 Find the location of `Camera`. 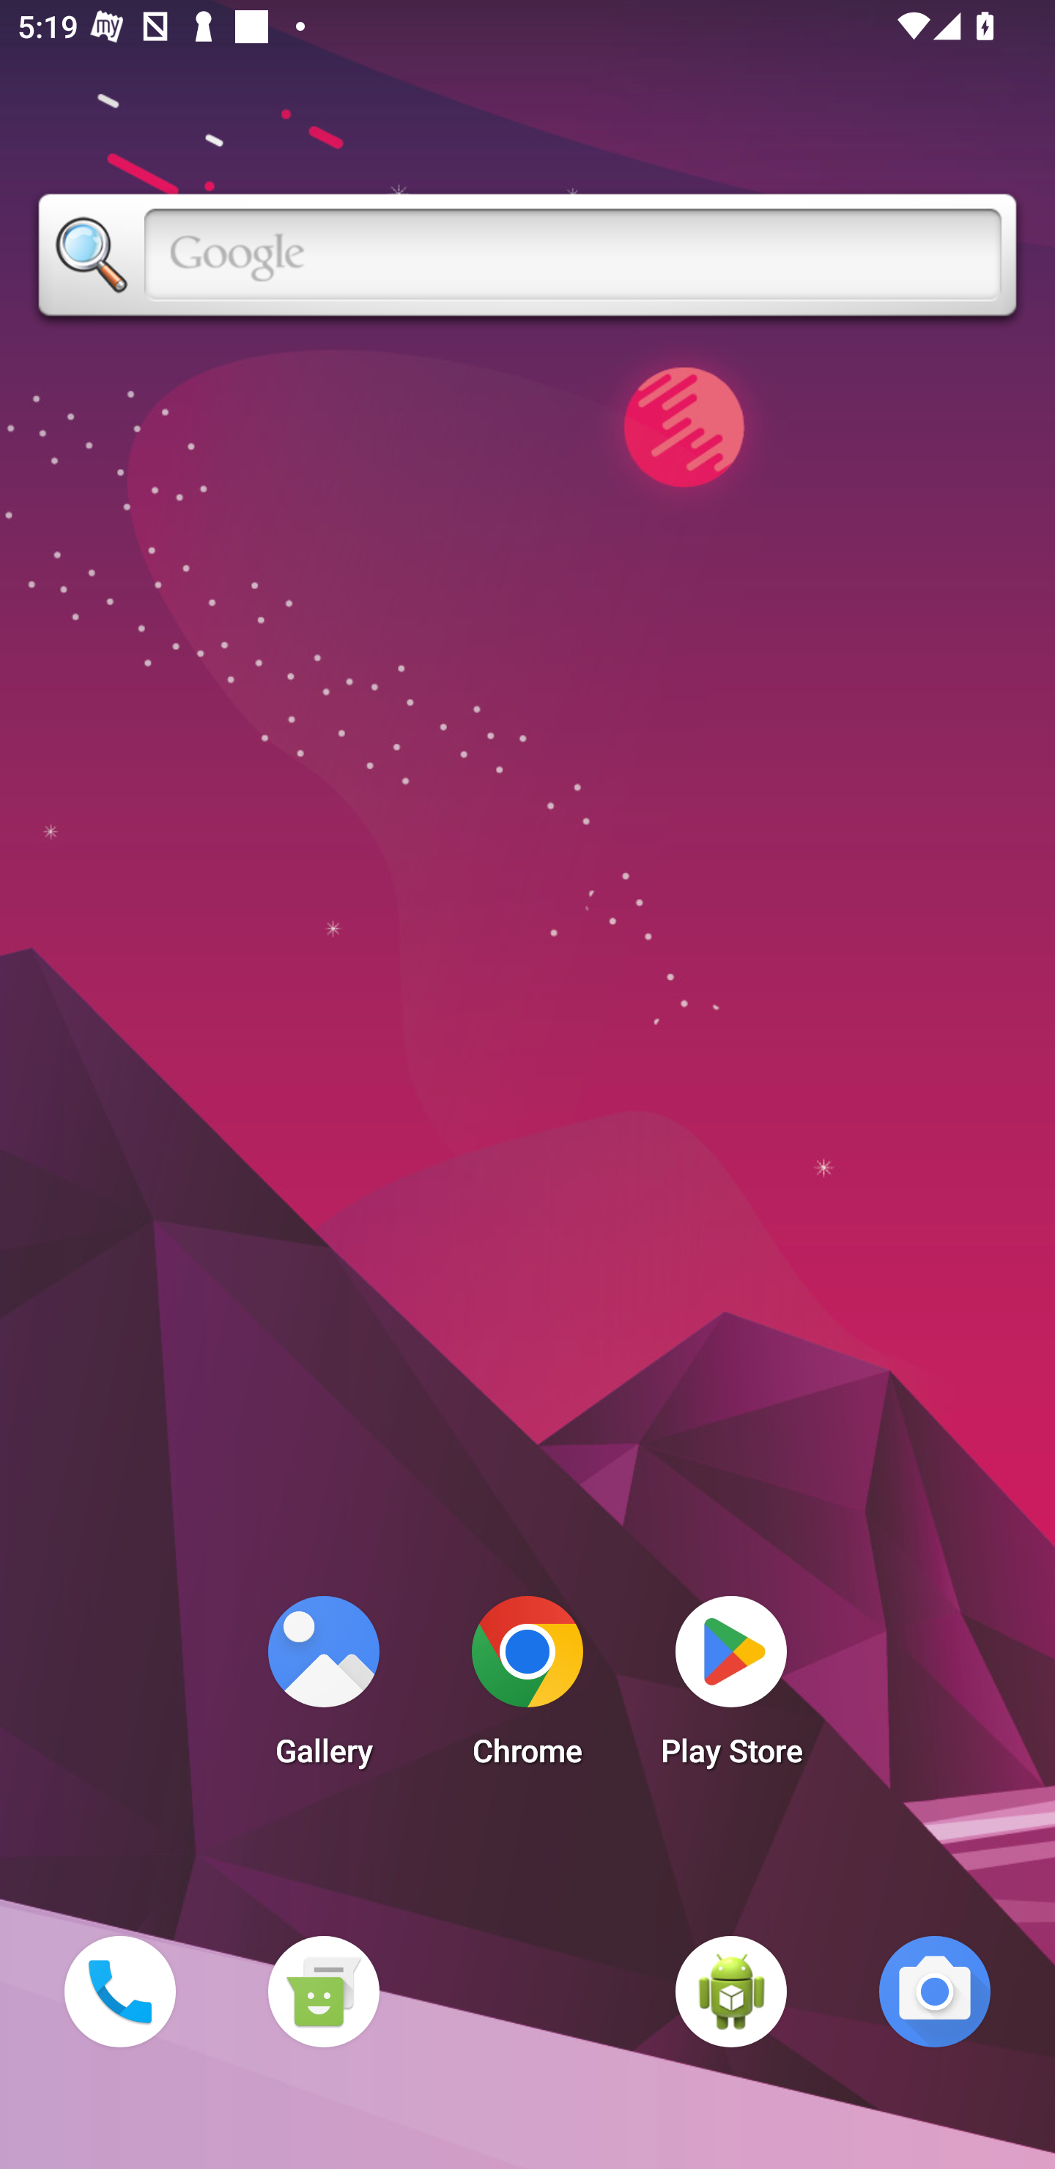

Camera is located at coordinates (935, 1991).